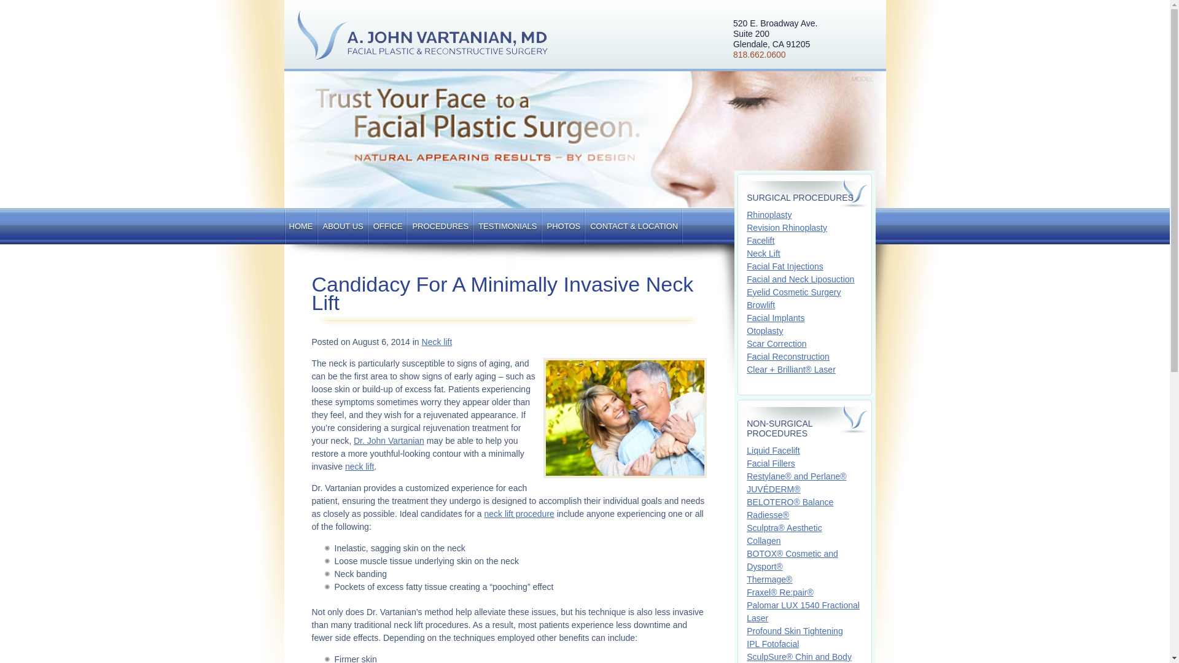 This screenshot has width=1179, height=663. Describe the element at coordinates (388, 226) in the screenshot. I see `818.662.0600` at that location.